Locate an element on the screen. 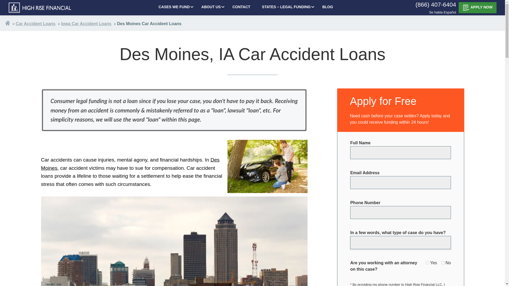 Image resolution: width=509 pixels, height=286 pixels. No is located at coordinates (443, 263).